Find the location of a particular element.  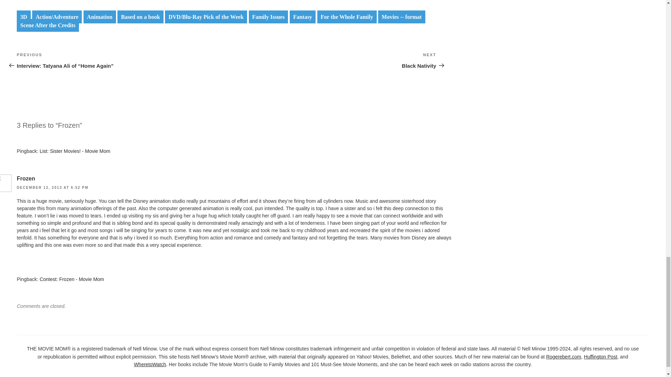

Movies -- format is located at coordinates (402, 17).